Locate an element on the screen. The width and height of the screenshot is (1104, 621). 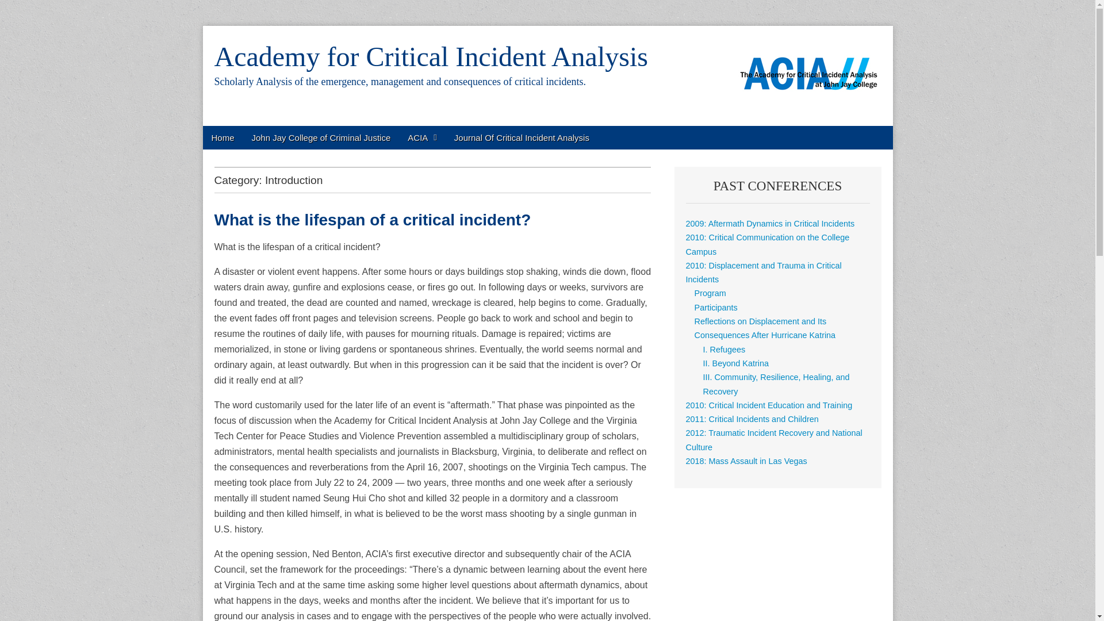
II. Beyond Katrina is located at coordinates (736, 363).